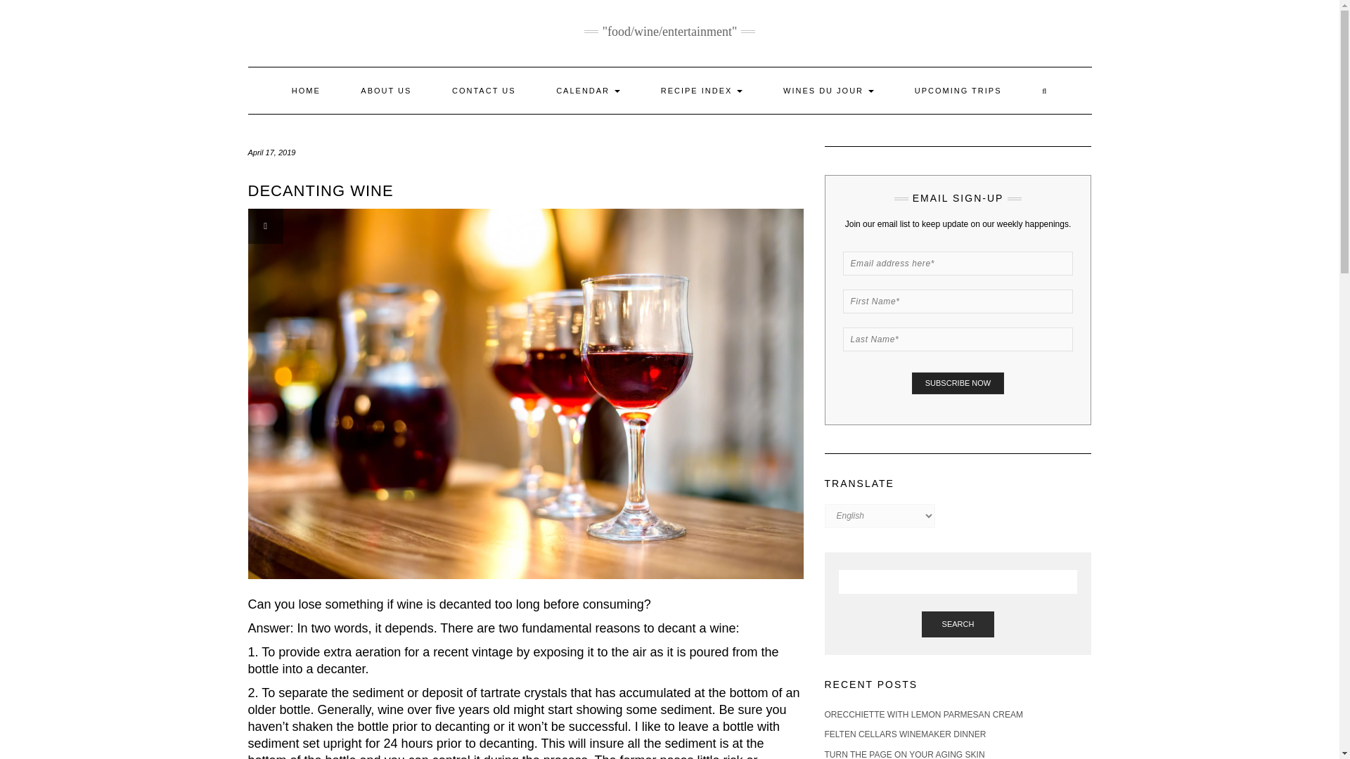 The image size is (1350, 759). Describe the element at coordinates (484, 91) in the screenshot. I see `CONTACT US` at that location.